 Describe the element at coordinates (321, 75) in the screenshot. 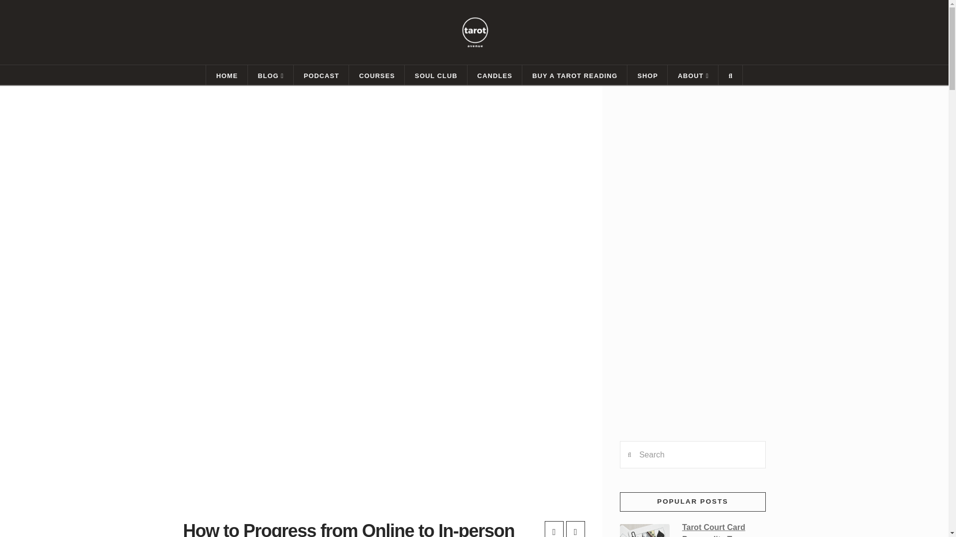

I see `PODCAST` at that location.